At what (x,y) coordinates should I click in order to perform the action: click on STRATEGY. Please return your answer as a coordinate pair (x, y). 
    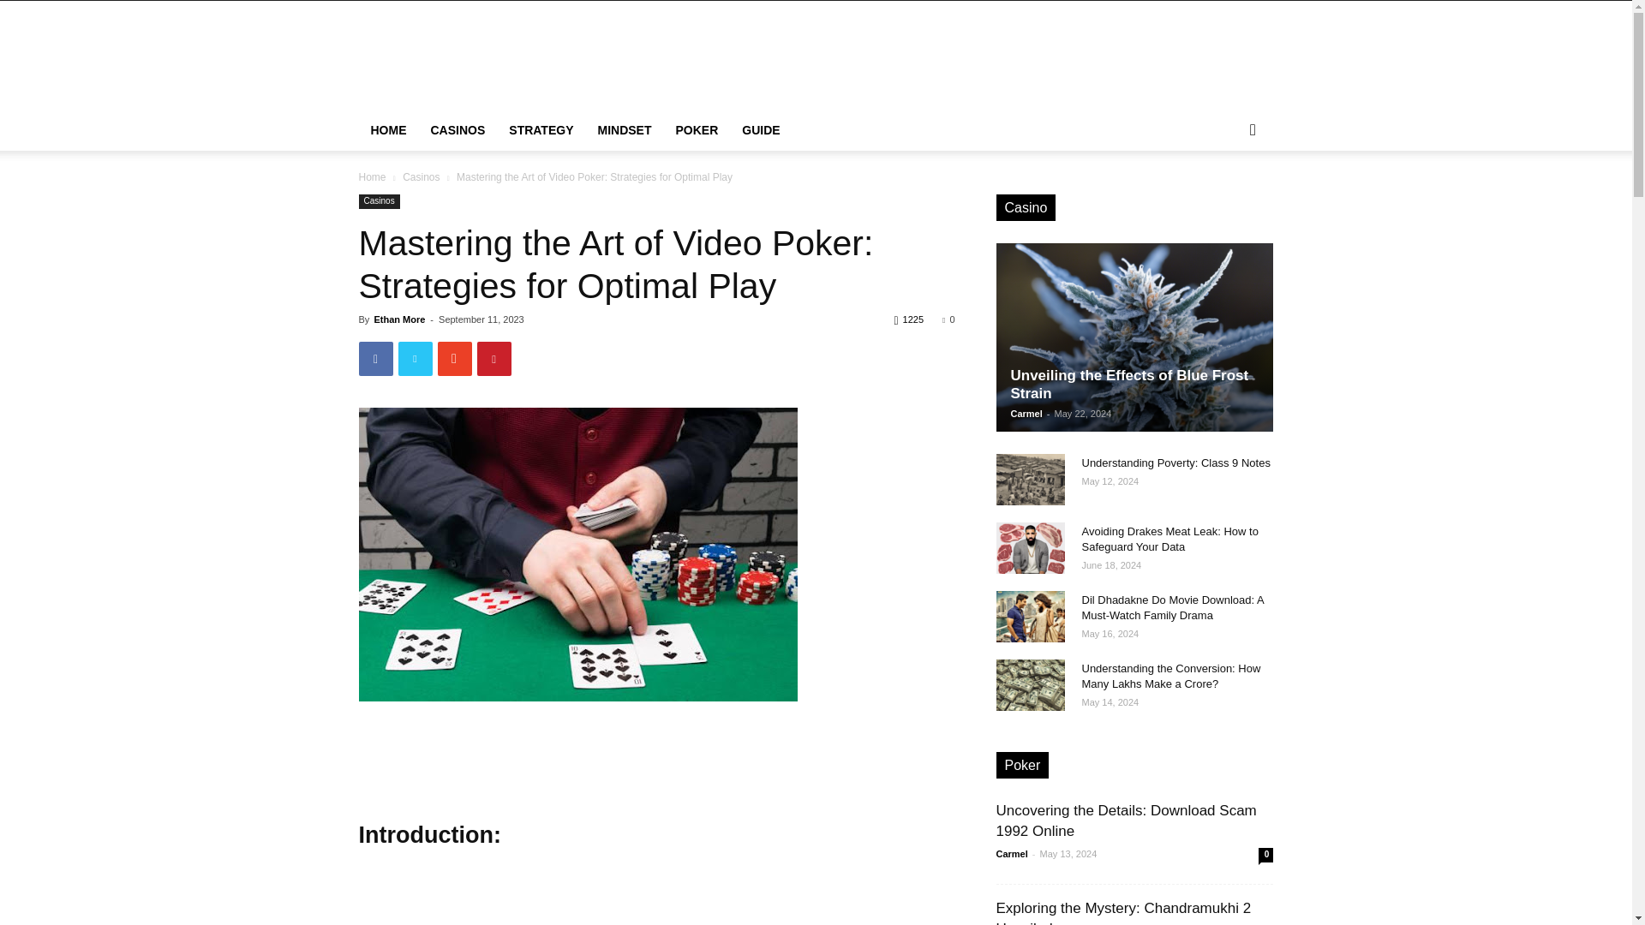
    Looking at the image, I should click on (541, 130).